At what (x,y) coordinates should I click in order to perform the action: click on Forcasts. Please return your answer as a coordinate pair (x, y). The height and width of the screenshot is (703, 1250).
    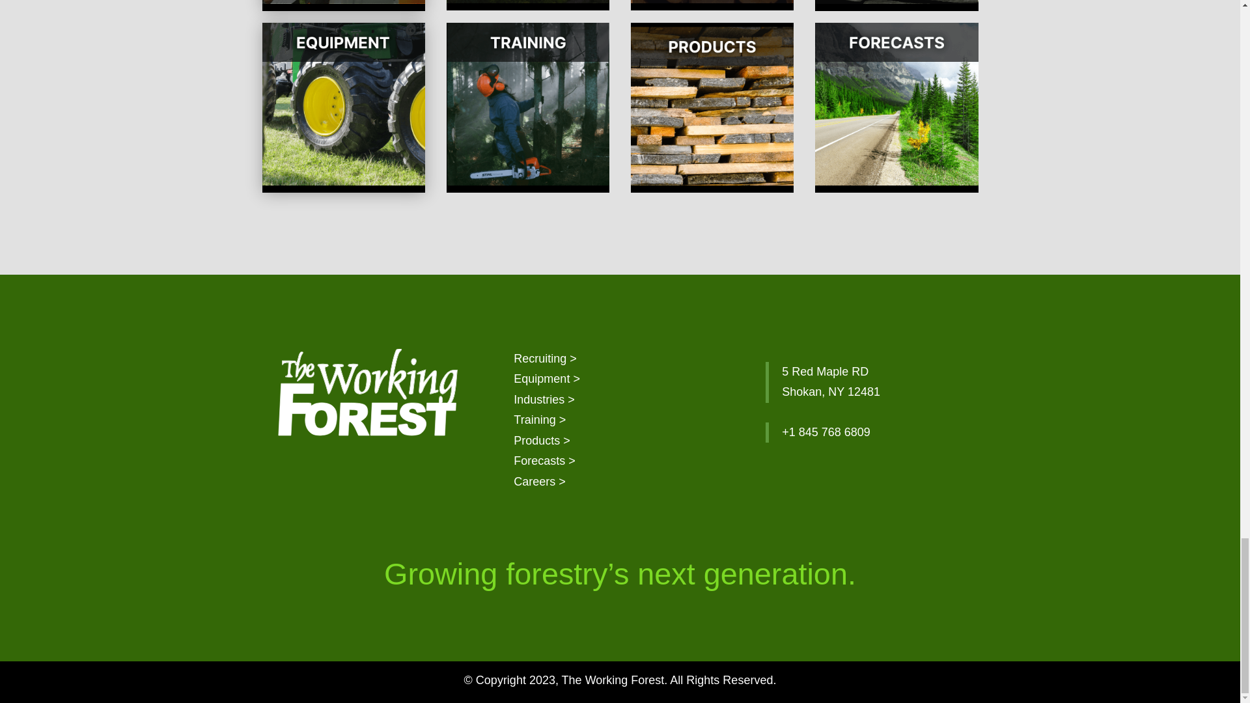
    Looking at the image, I should click on (544, 461).